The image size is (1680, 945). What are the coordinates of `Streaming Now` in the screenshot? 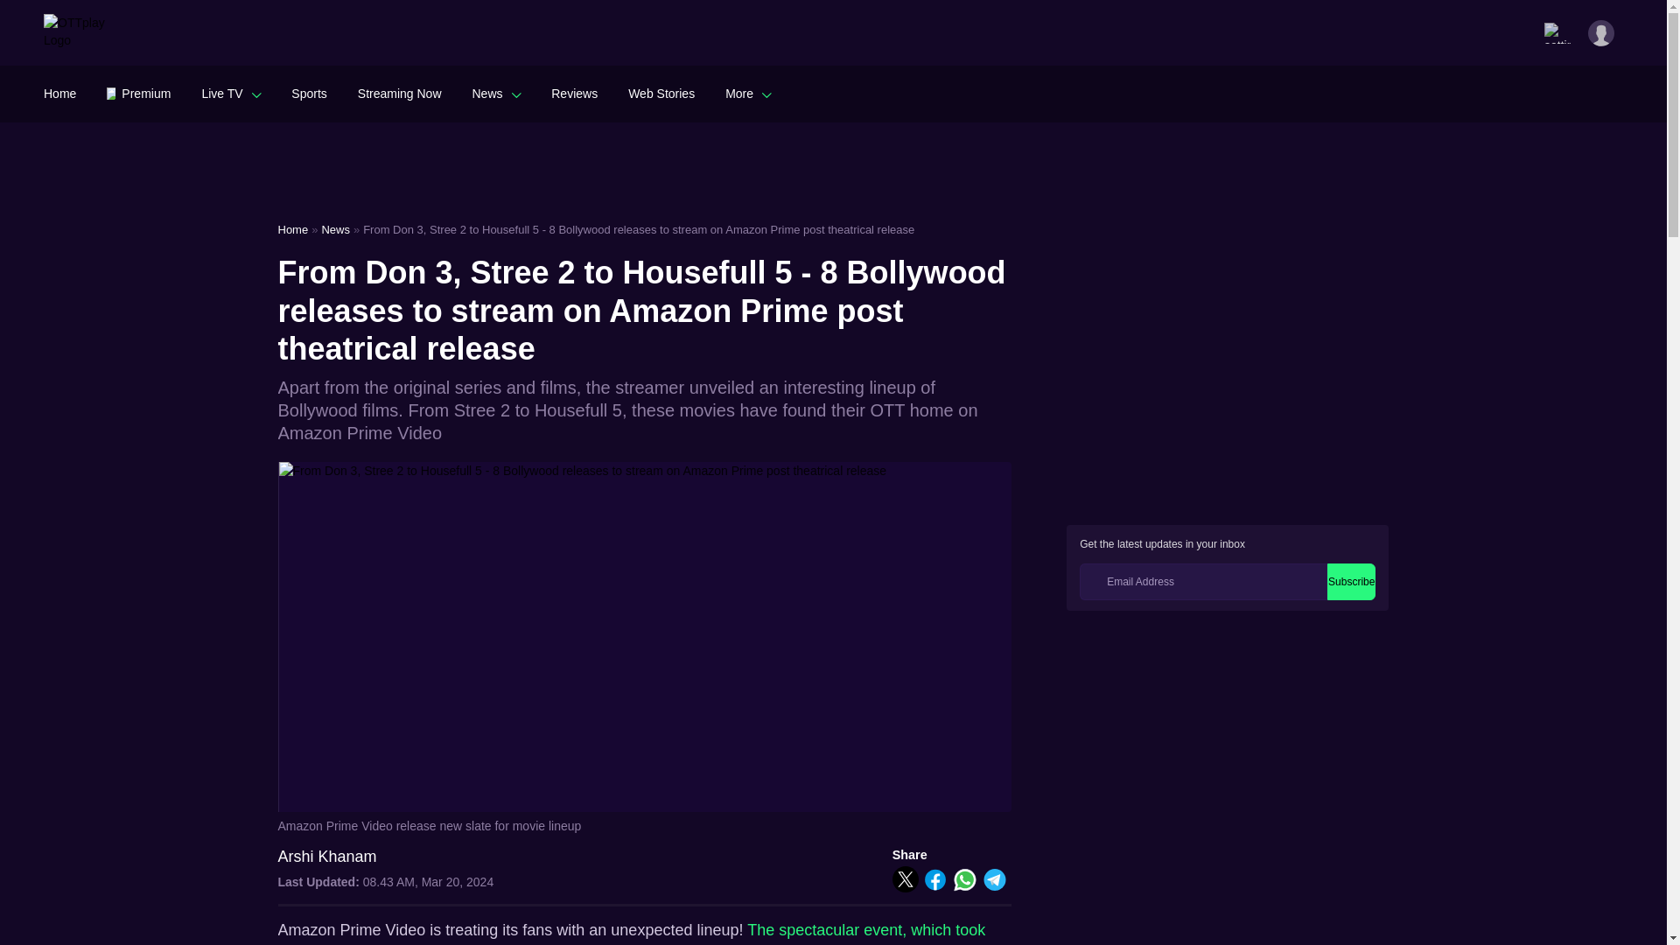 It's located at (399, 93).